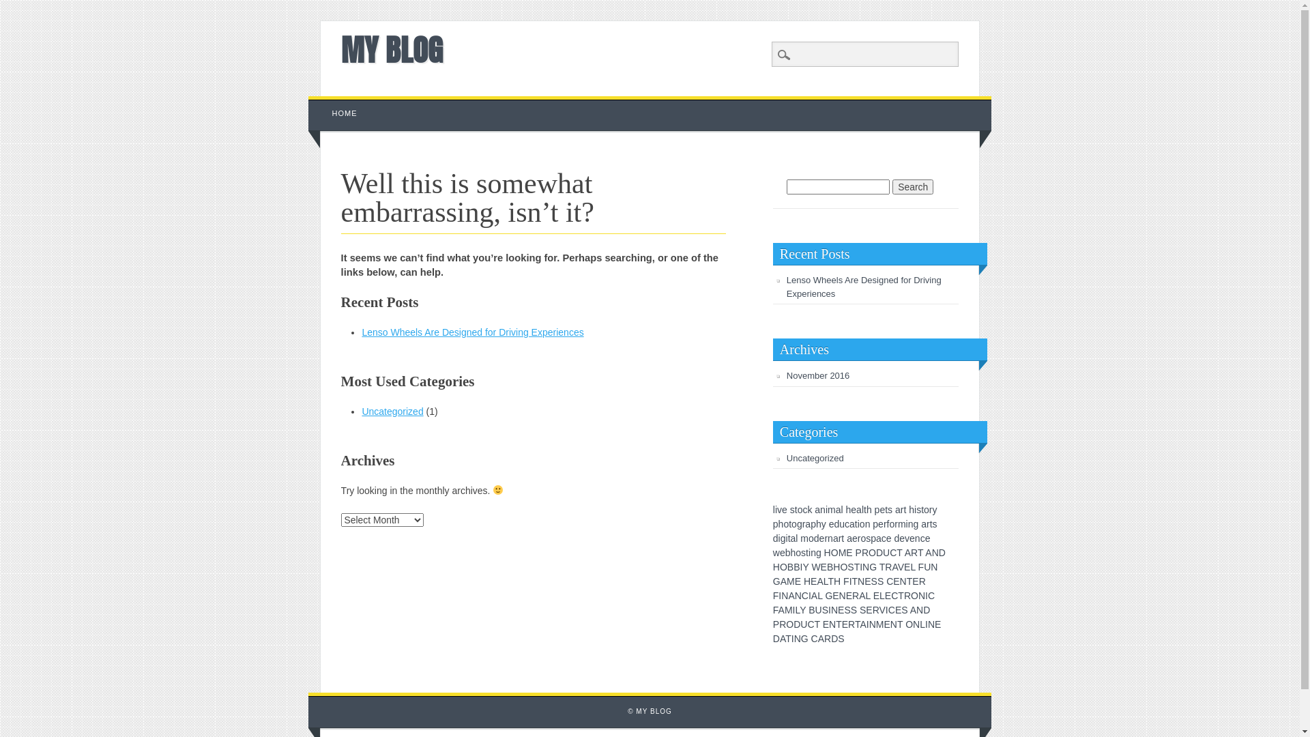 The height and width of the screenshot is (737, 1310). I want to click on A, so click(791, 596).